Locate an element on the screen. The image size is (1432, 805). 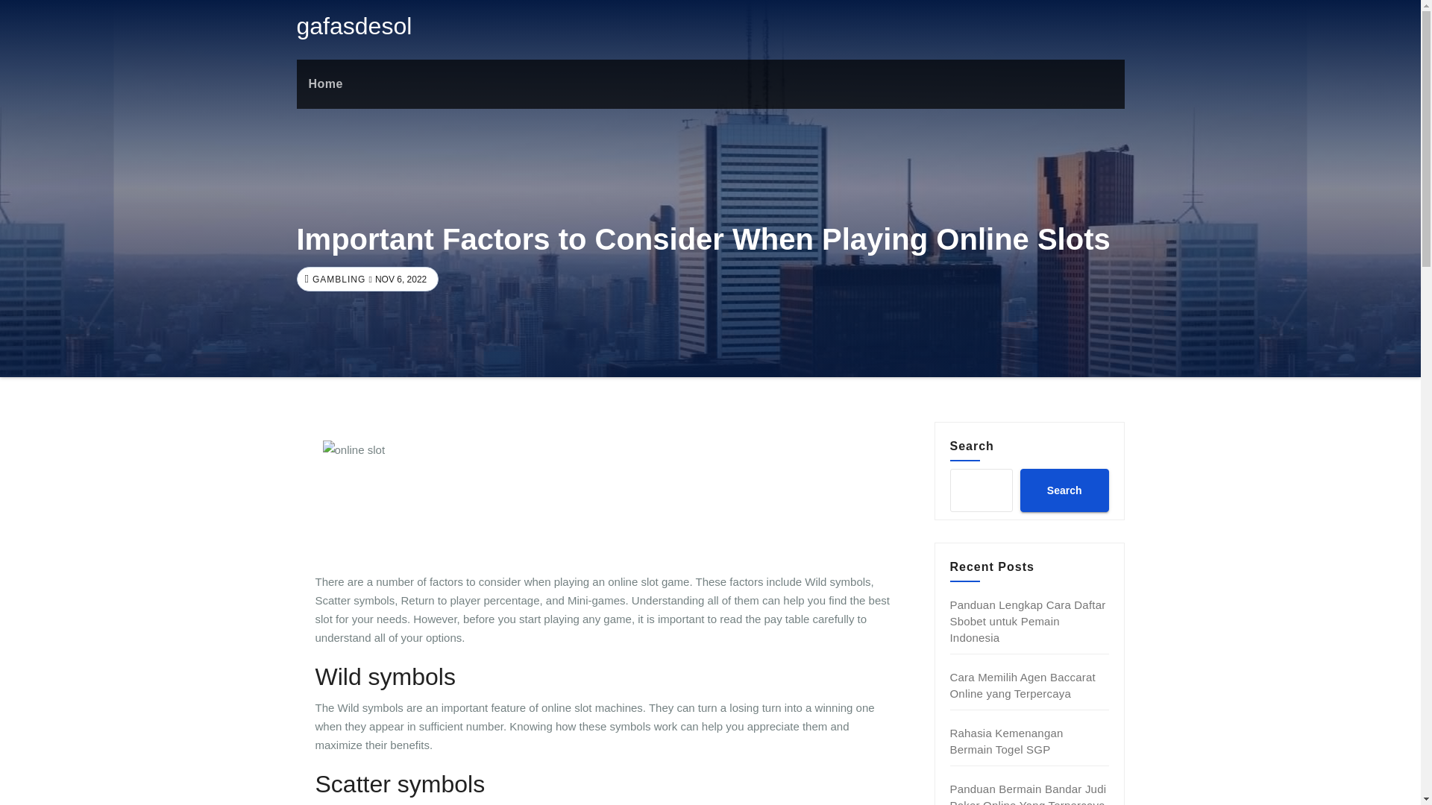
GAMBLING is located at coordinates (337, 280).